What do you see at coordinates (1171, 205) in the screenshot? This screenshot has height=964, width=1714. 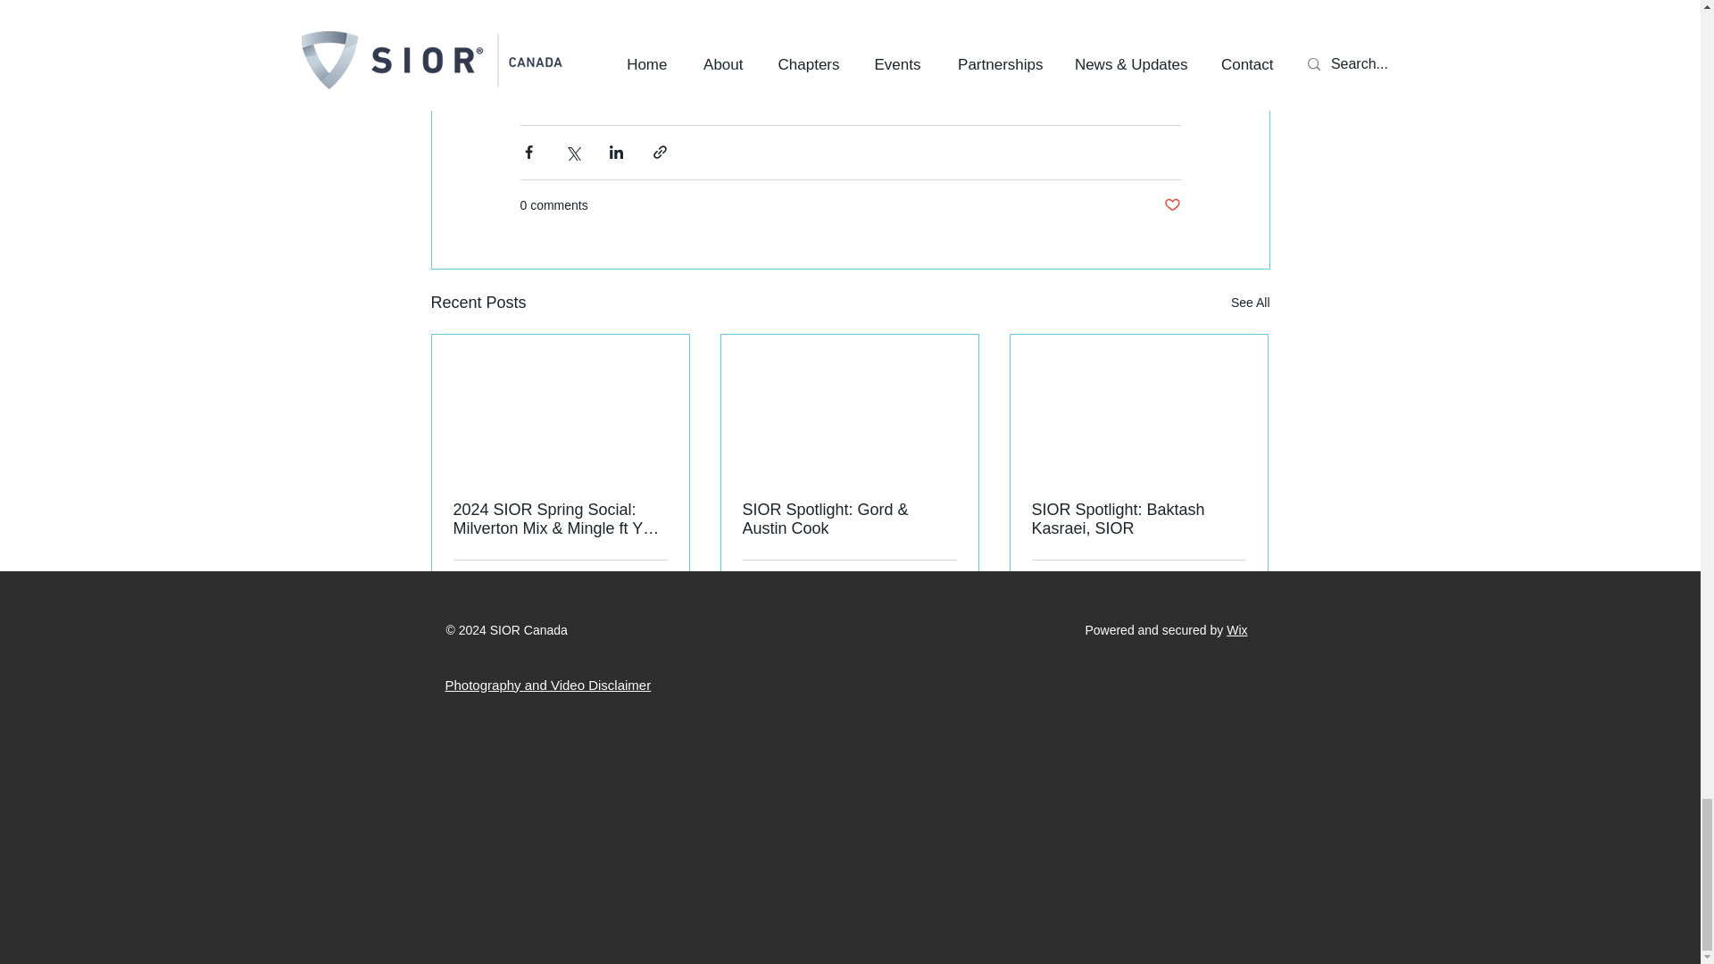 I see `Post not marked as liked` at bounding box center [1171, 205].